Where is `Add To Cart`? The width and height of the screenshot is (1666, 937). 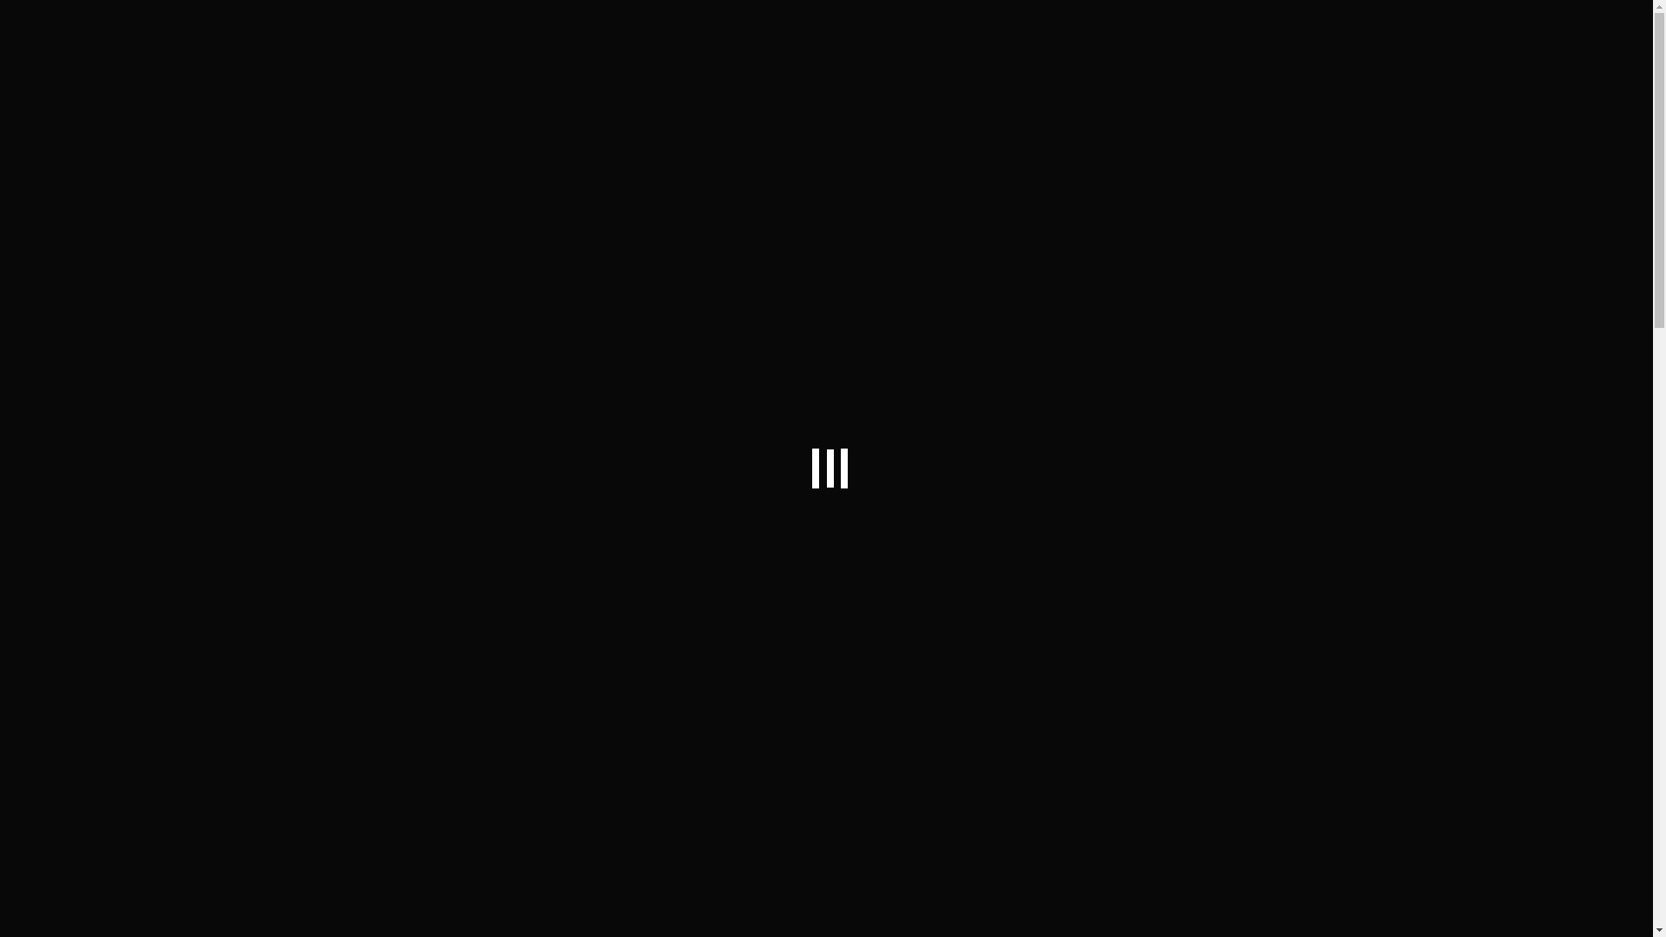
Add To Cart is located at coordinates (873, 302).